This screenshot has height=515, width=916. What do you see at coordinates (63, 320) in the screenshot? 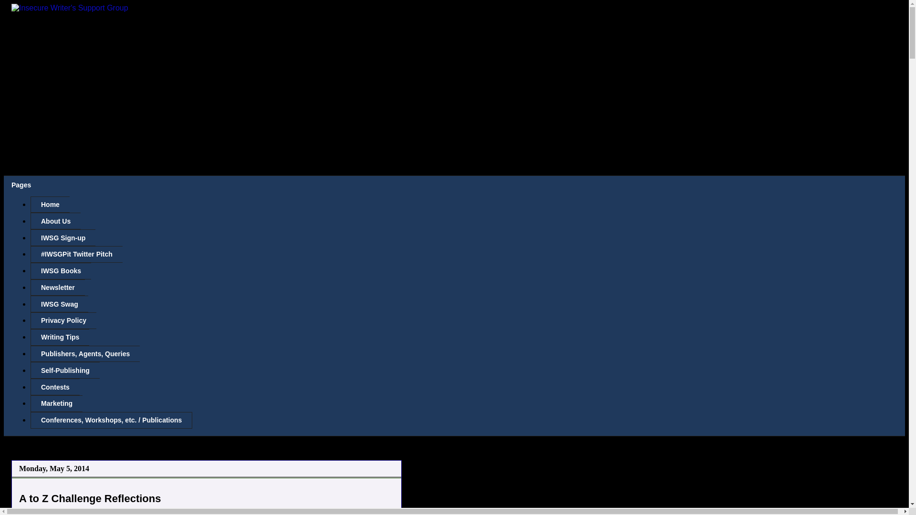
I see `Privacy Policy` at bounding box center [63, 320].